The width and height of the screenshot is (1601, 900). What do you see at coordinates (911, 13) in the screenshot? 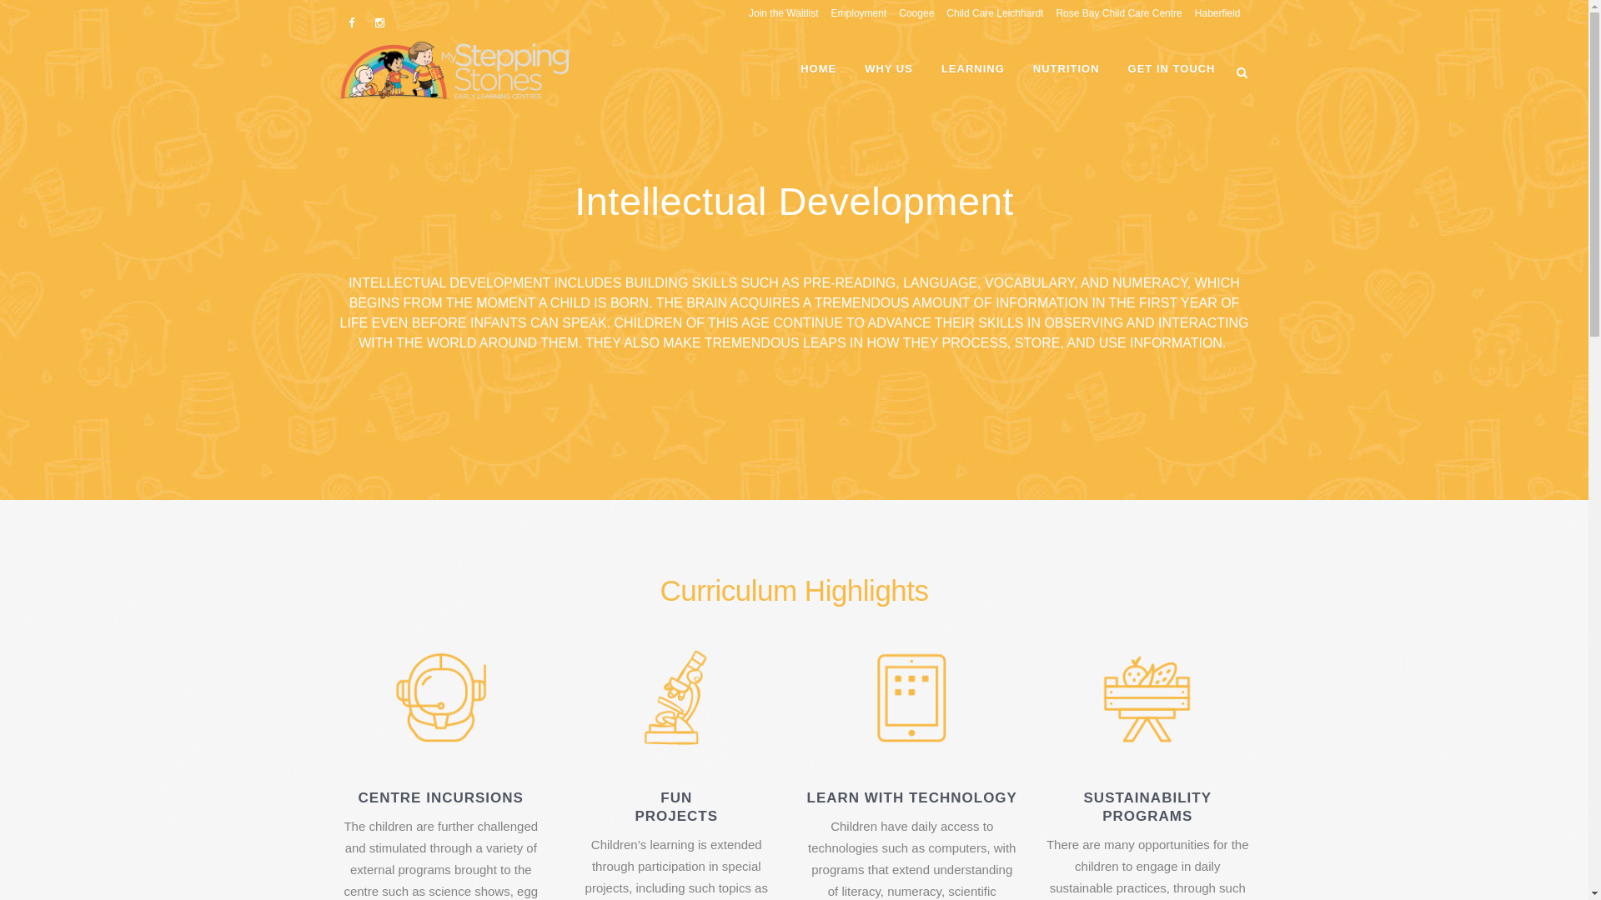
I see `Coogee` at bounding box center [911, 13].